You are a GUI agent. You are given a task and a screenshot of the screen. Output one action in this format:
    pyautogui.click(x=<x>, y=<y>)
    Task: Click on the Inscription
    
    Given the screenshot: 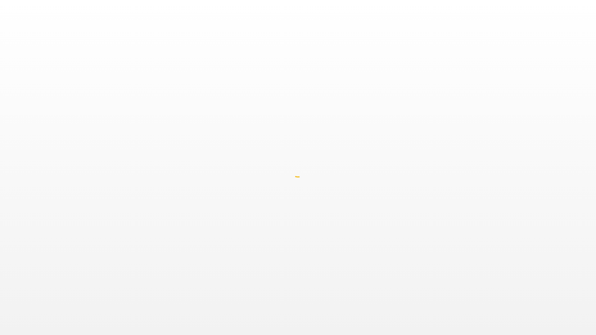 What is the action you would take?
    pyautogui.click(x=574, y=9)
    